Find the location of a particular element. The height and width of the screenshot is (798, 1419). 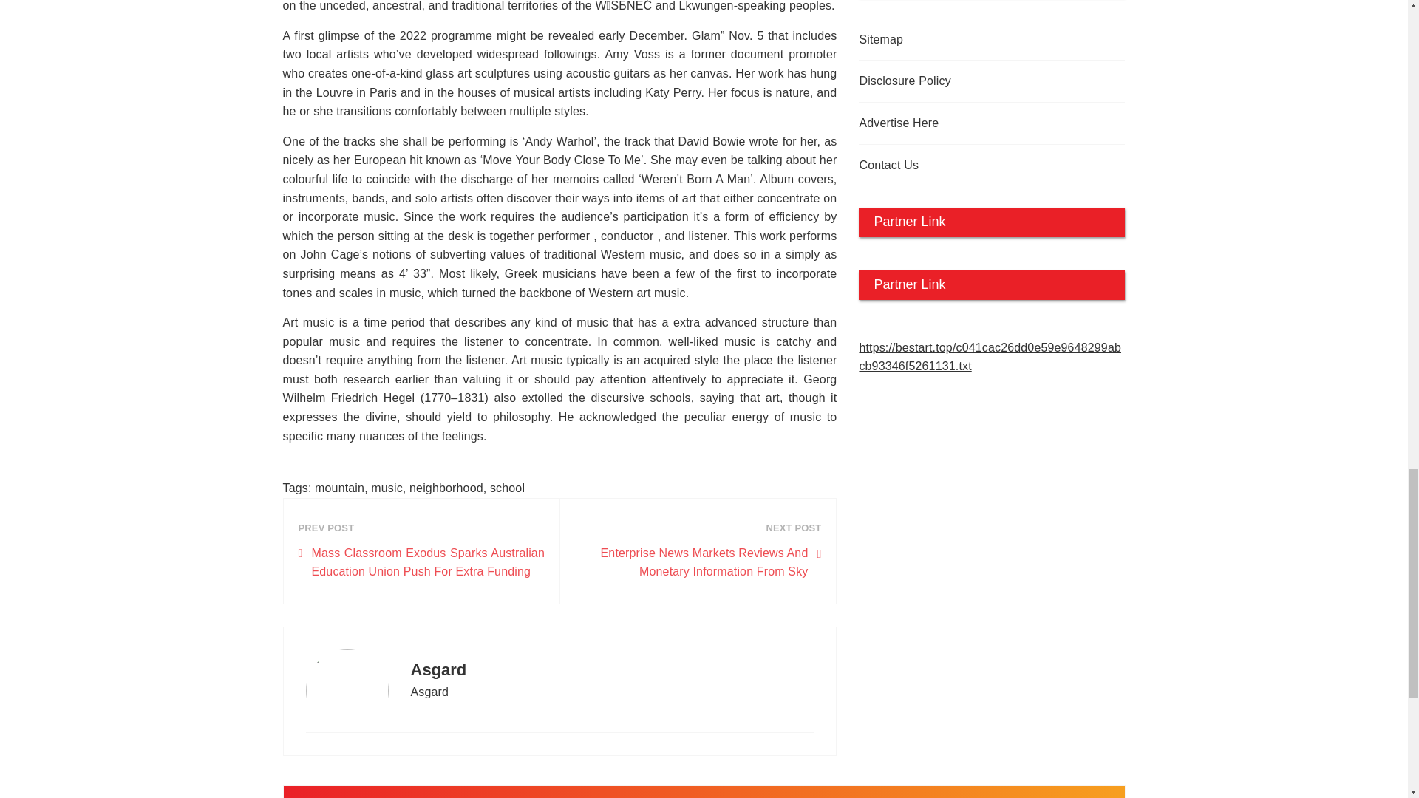

music is located at coordinates (387, 488).